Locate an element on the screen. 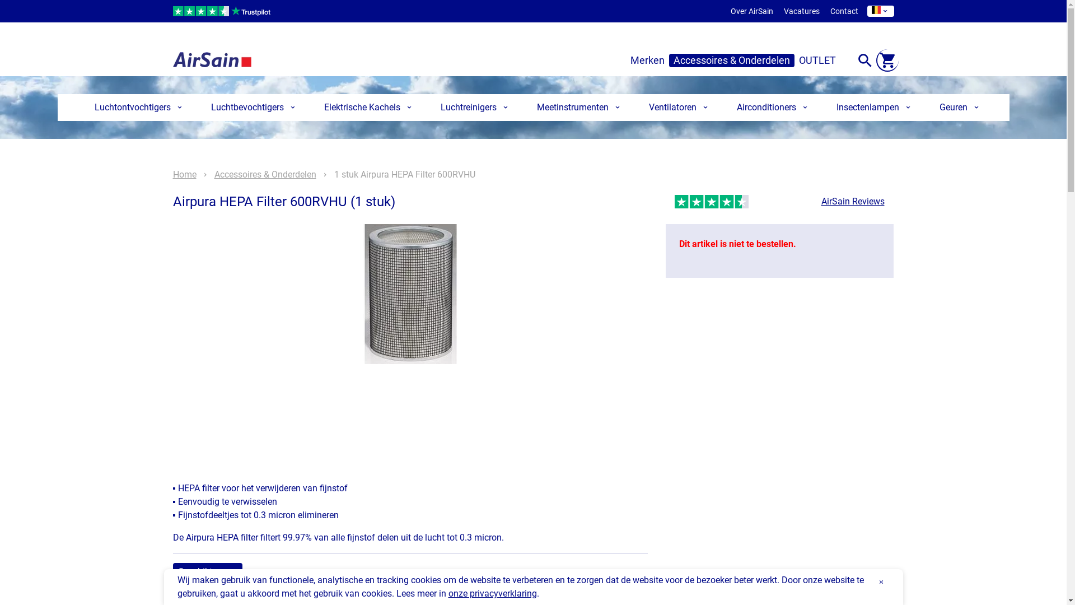  Ventilatoren is located at coordinates (675, 108).